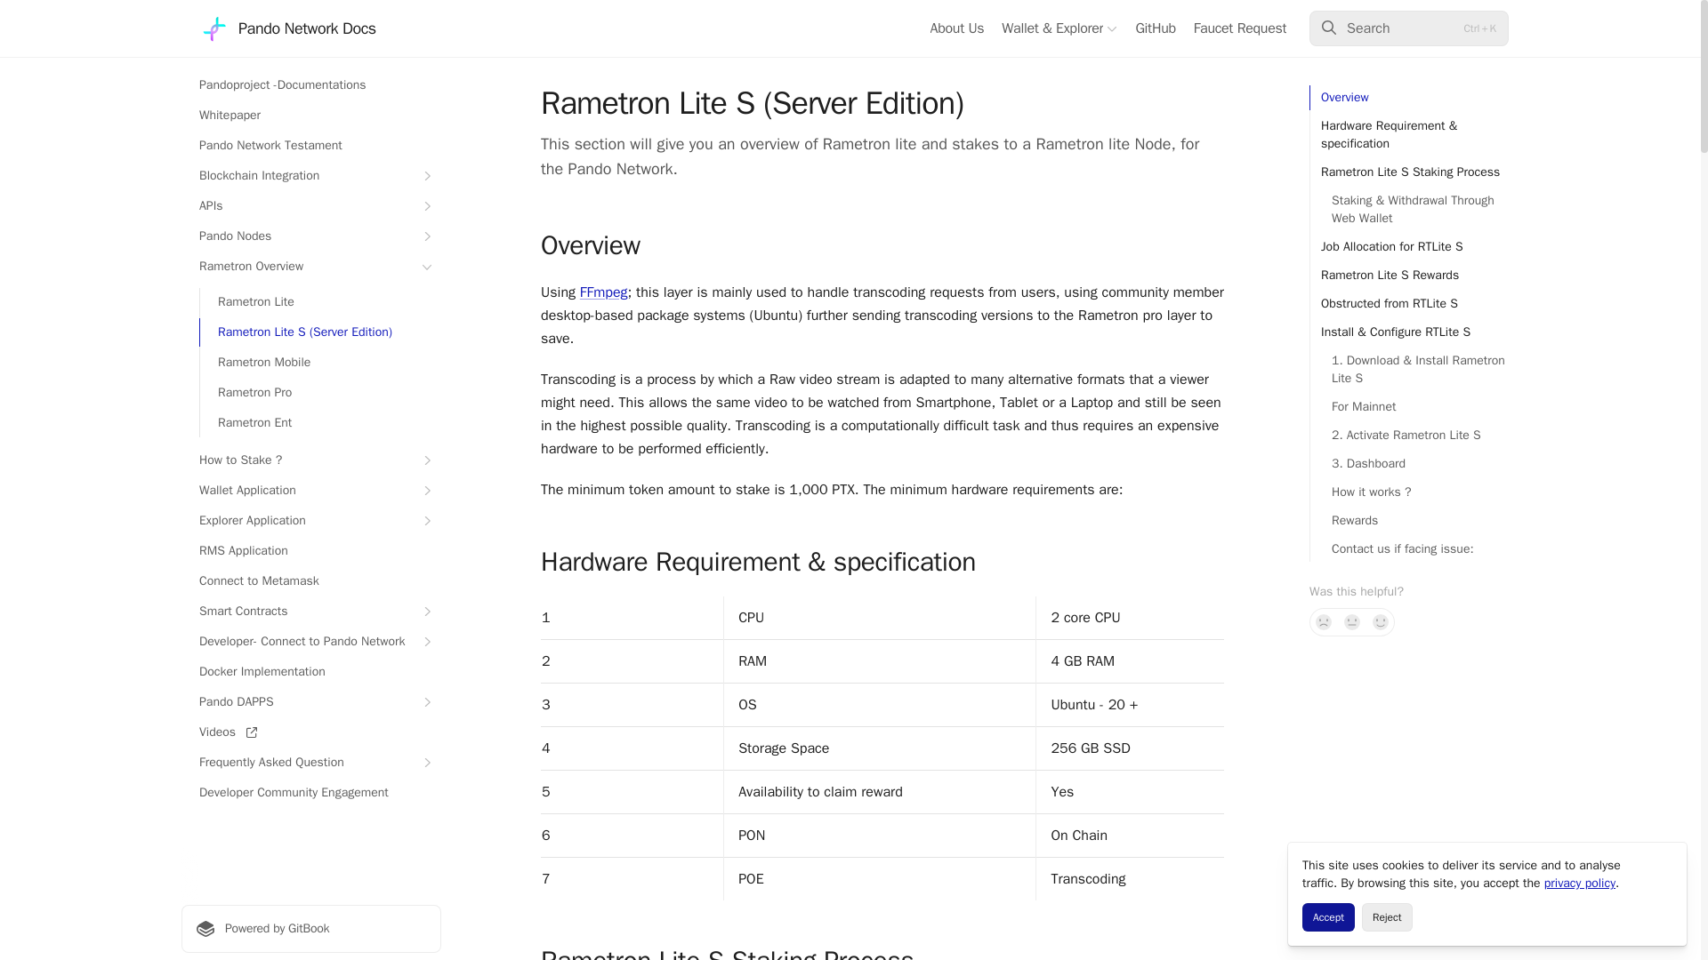 This screenshot has width=1708, height=960. I want to click on Blockchain Integration, so click(310, 176).